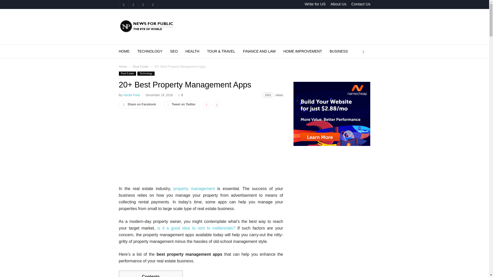 The image size is (493, 277). Describe the element at coordinates (141, 66) in the screenshot. I see `View all posts in Real Estate` at that location.